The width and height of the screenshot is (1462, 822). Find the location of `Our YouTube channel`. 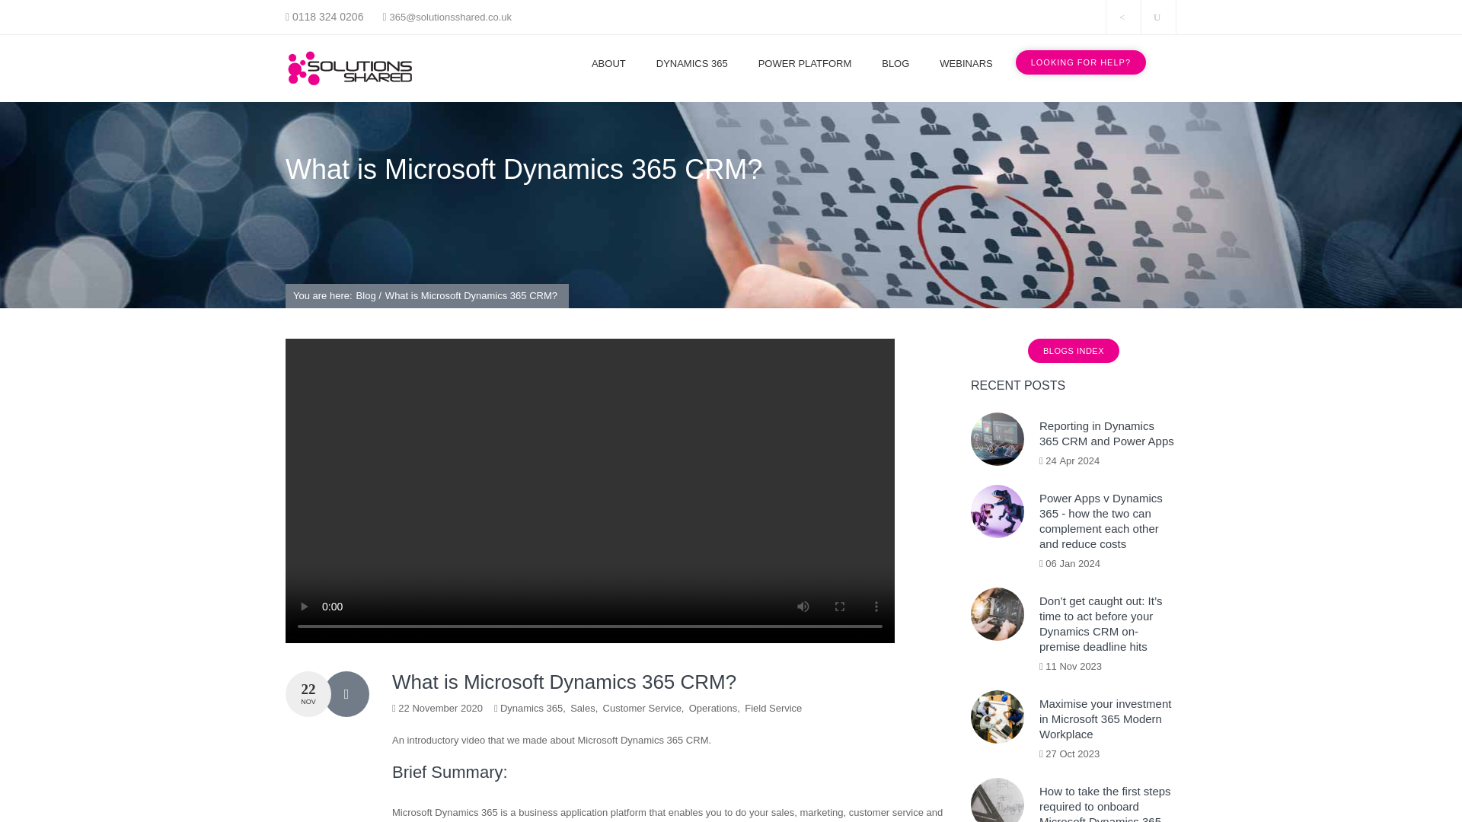

Our YouTube channel is located at coordinates (1158, 17).